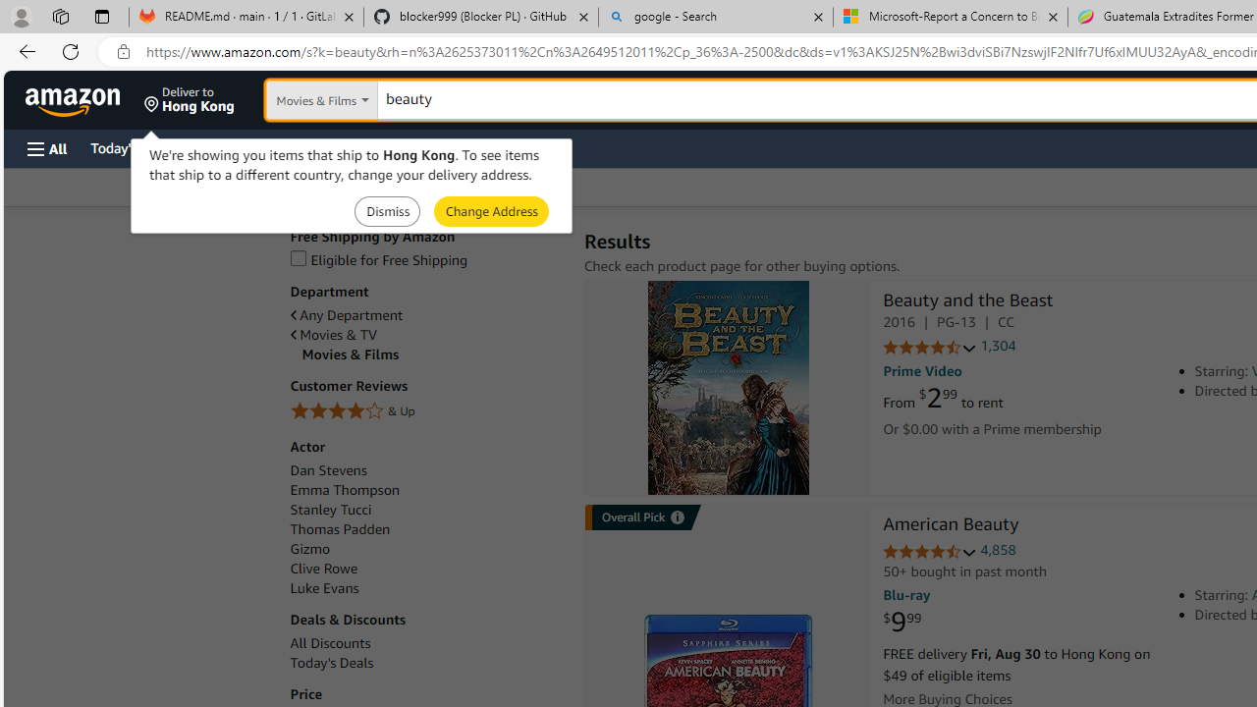 The height and width of the screenshot is (707, 1257). I want to click on Dan Stevens, so click(426, 470).